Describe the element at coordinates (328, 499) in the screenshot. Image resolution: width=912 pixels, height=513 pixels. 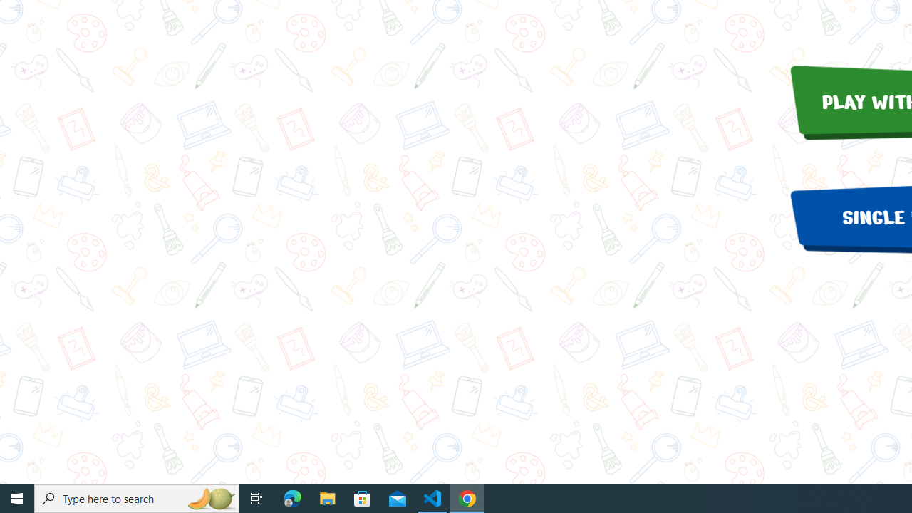
I see `File Explorer` at that location.